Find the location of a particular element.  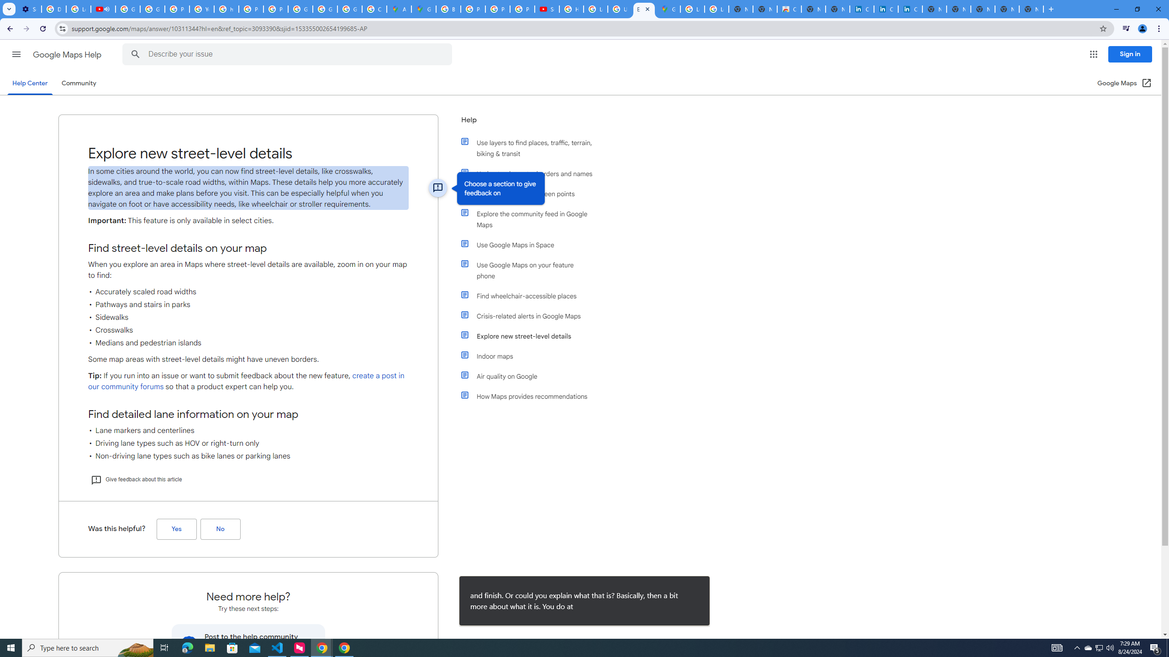

Important: This feature is only available in select cities. is located at coordinates (248, 221).